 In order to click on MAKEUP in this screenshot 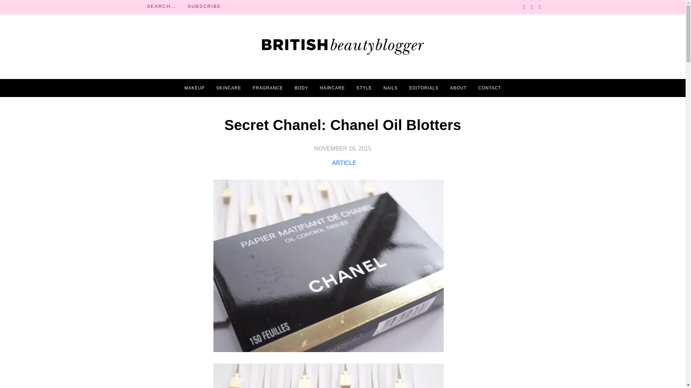, I will do `click(194, 88)`.